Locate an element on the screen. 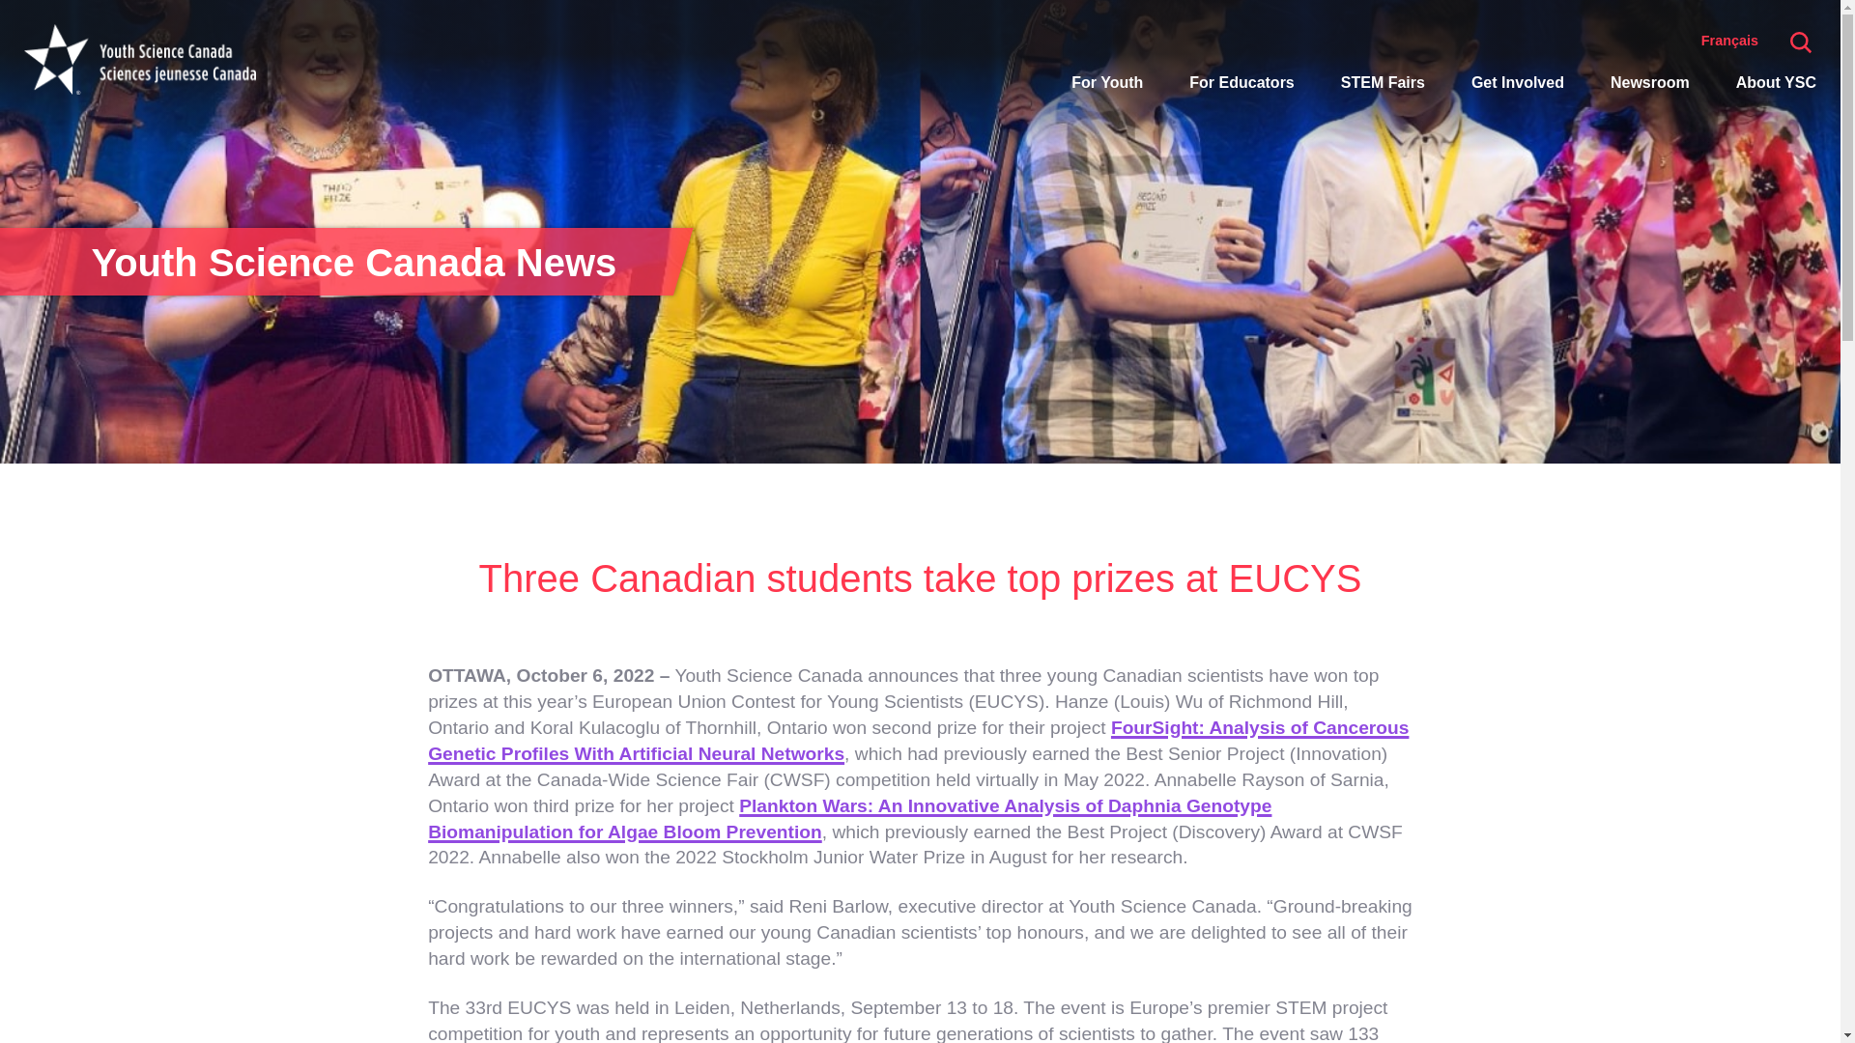  About YSC is located at coordinates (1776, 83).